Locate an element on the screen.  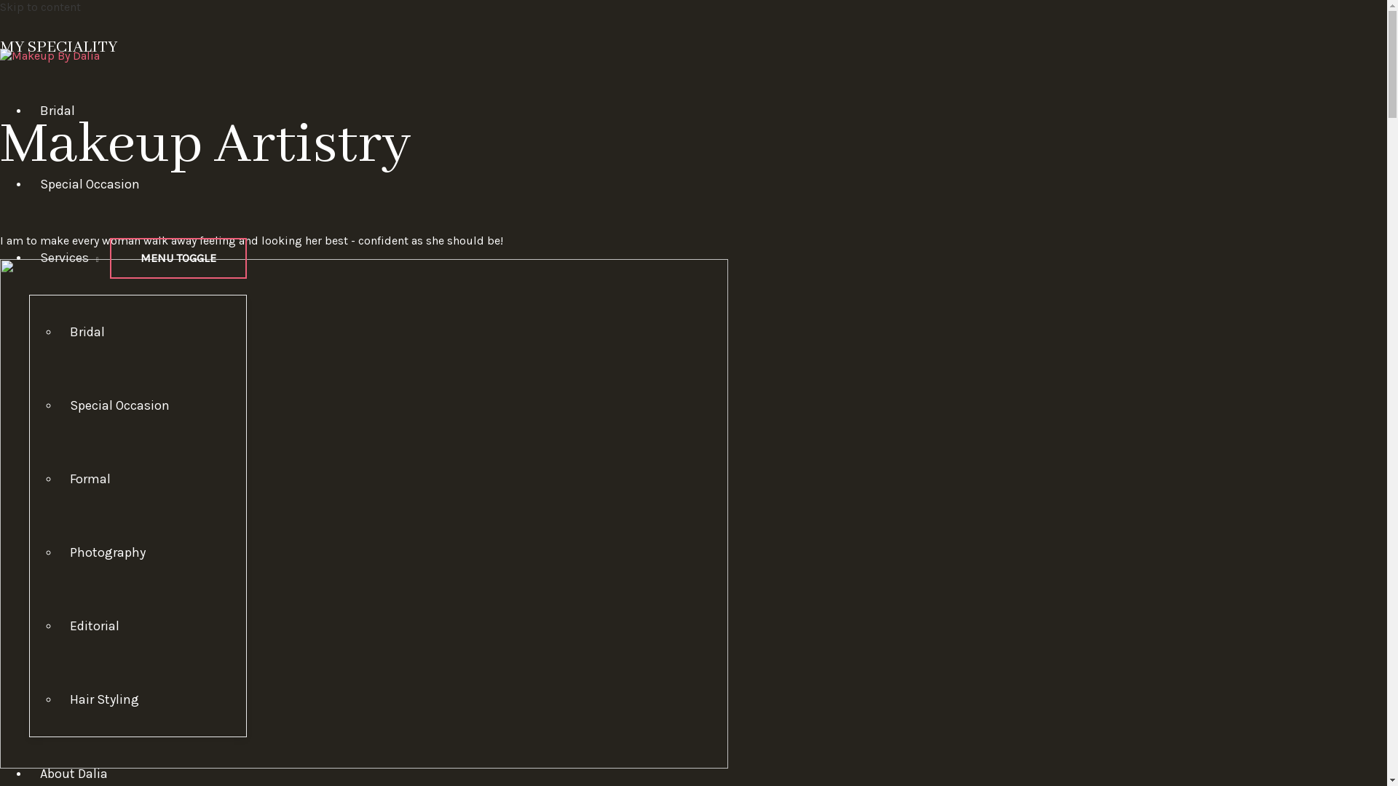
Formal is located at coordinates (90, 479).